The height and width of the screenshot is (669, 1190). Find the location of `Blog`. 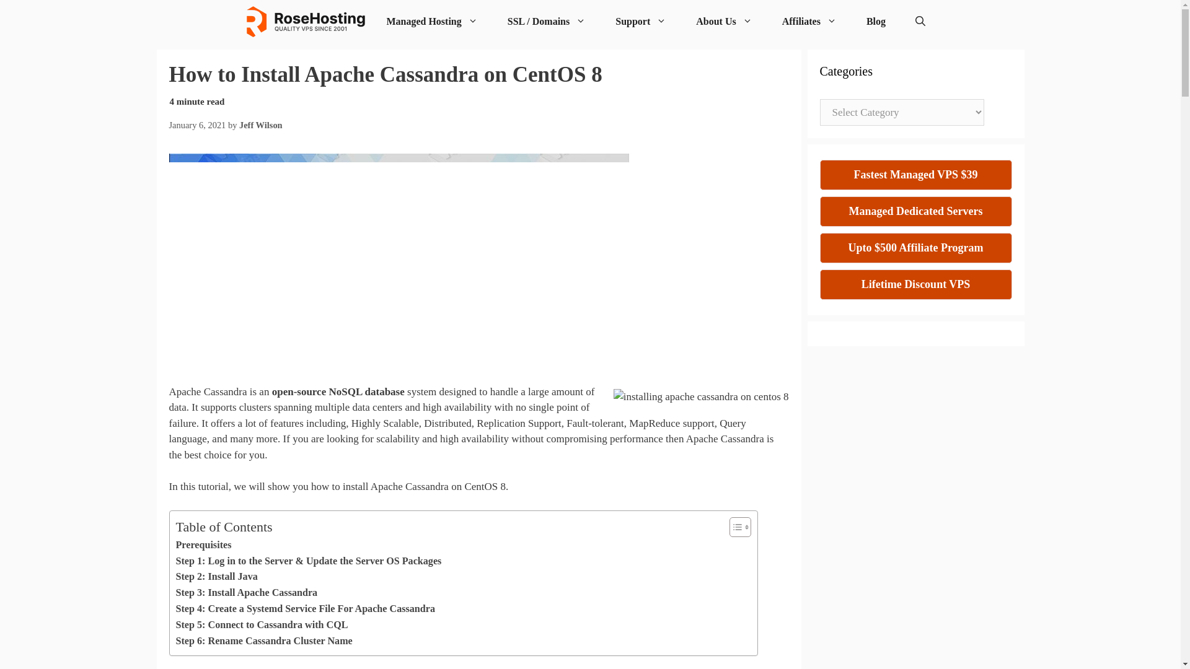

Blog is located at coordinates (876, 22).